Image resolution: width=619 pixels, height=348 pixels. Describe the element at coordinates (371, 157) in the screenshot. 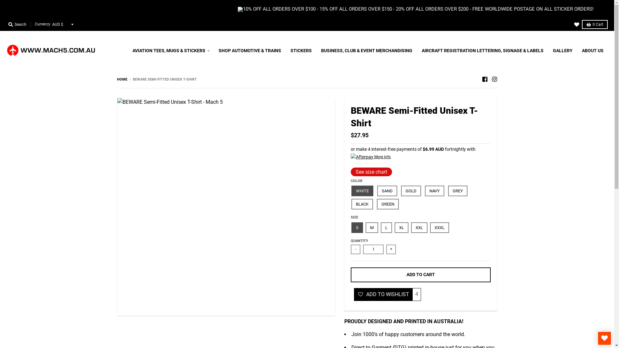

I see `More info` at that location.